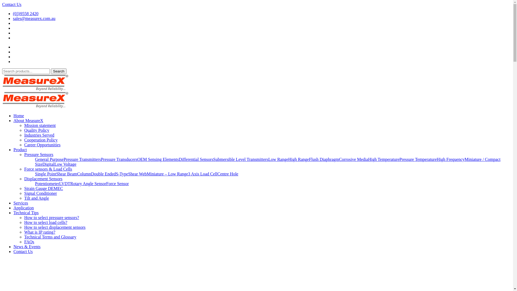 The image size is (517, 291). What do you see at coordinates (196, 160) in the screenshot?
I see `Differential Sensors` at bounding box center [196, 160].